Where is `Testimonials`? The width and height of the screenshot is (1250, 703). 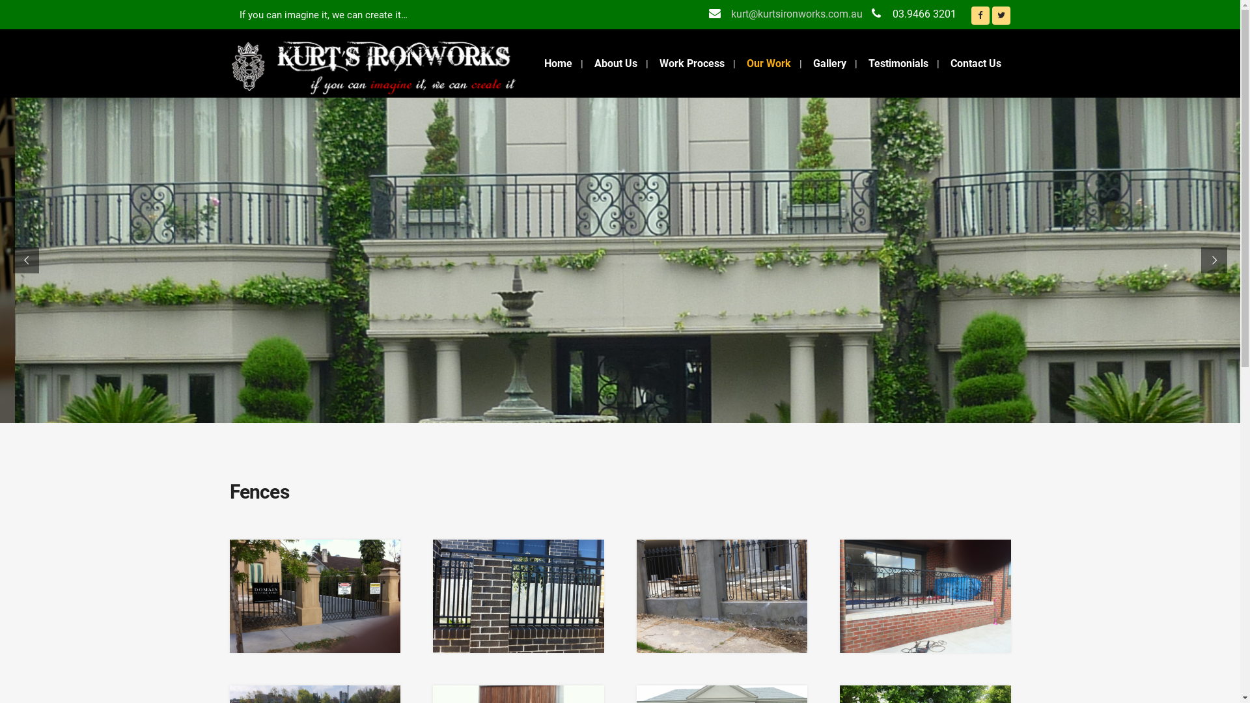 Testimonials is located at coordinates (898, 64).